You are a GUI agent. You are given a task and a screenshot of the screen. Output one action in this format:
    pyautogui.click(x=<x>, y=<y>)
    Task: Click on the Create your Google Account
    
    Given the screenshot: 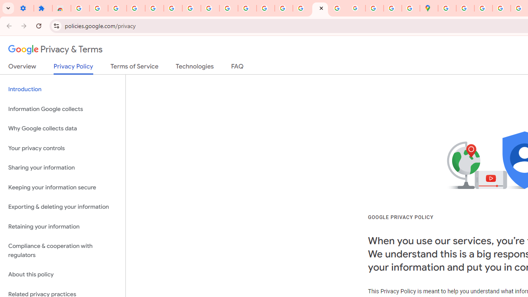 What is the action you would take?
    pyautogui.click(x=483, y=8)
    